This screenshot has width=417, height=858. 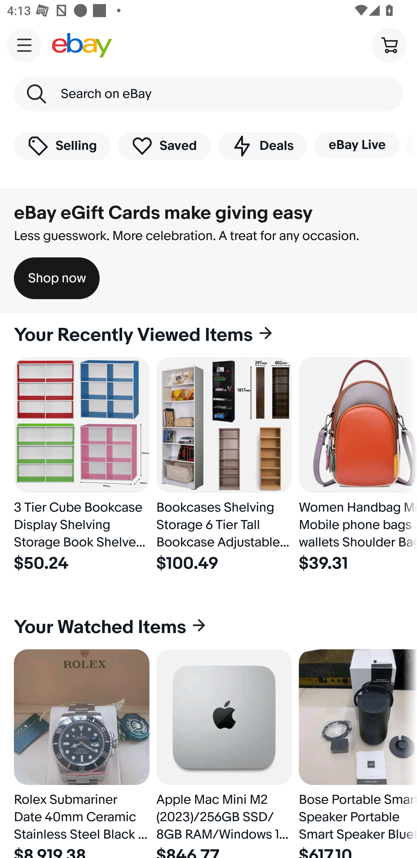 I want to click on Main navigation, open, so click(x=24, y=45).